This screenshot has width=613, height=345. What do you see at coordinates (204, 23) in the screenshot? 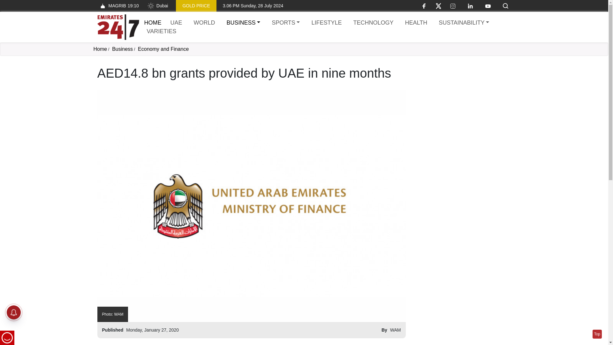
I see `Dubai` at bounding box center [204, 23].